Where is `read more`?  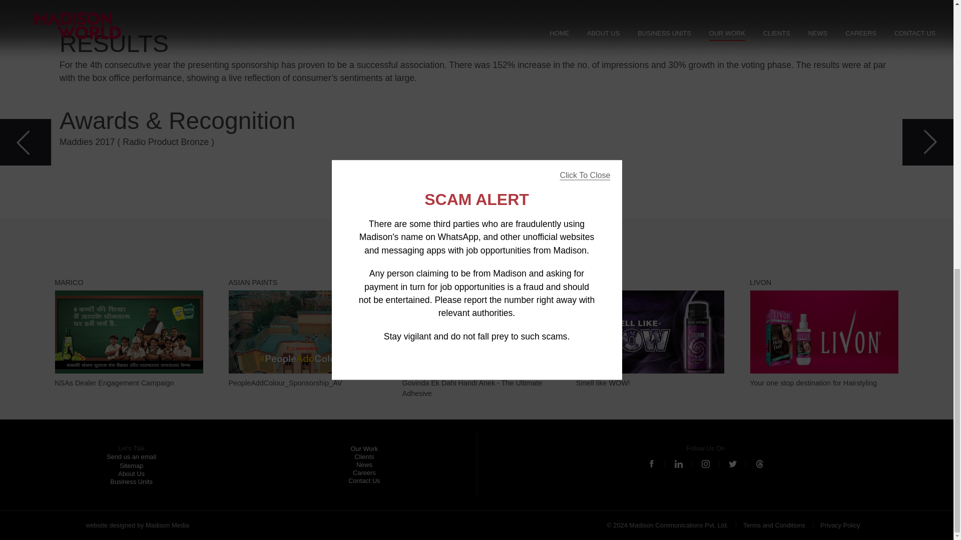 read more is located at coordinates (303, 333).